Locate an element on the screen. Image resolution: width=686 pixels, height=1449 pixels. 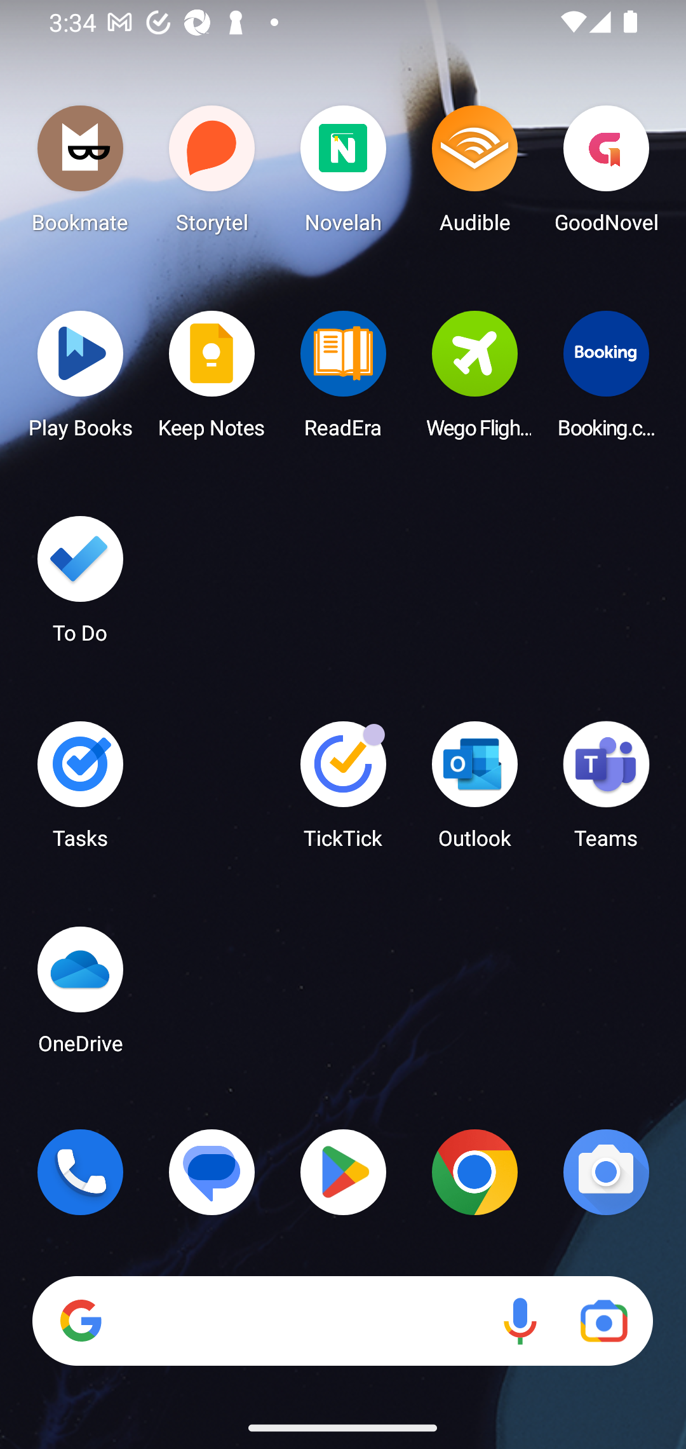
Play Store is located at coordinates (343, 1172).